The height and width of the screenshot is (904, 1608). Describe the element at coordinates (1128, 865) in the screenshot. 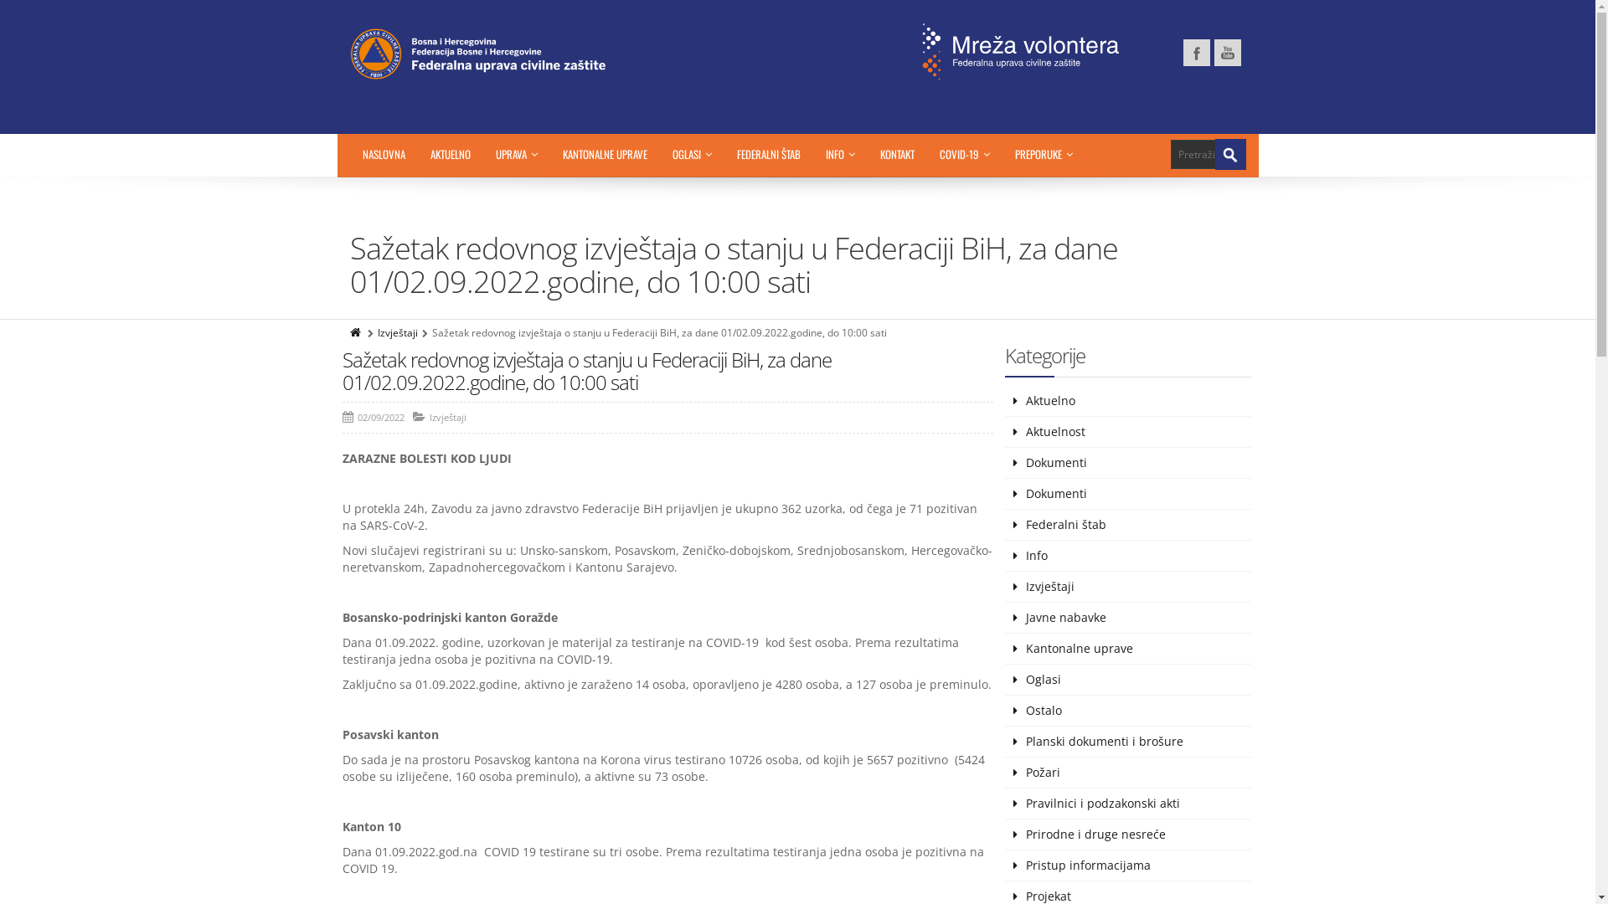

I see `Pristup informacijama` at that location.